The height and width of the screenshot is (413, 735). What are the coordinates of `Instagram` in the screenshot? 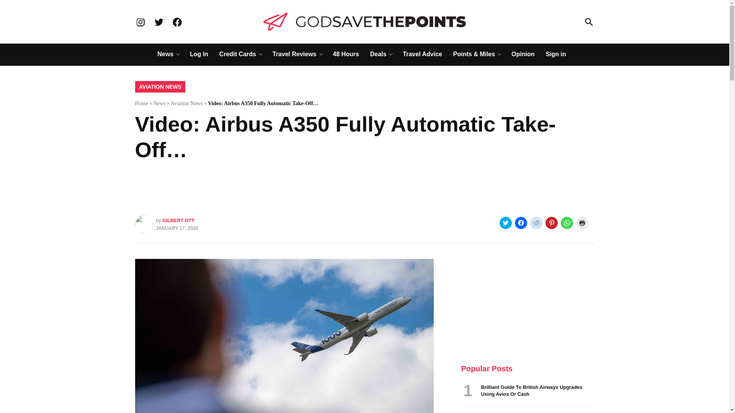 It's located at (140, 22).